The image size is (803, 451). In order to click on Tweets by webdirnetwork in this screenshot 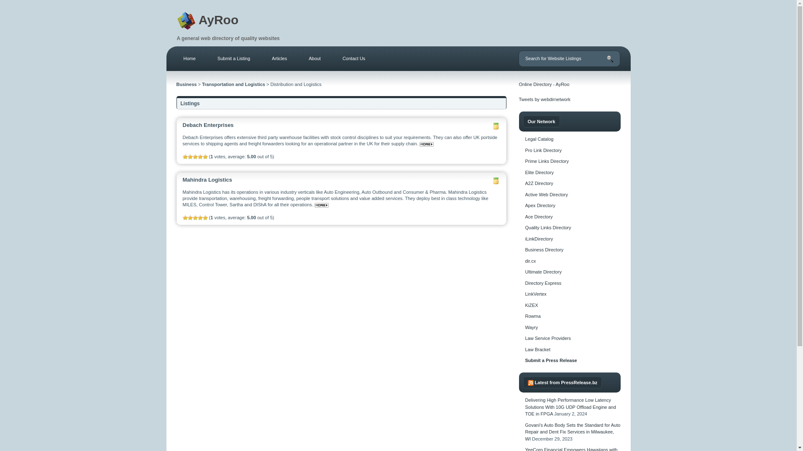, I will do `click(545, 99)`.